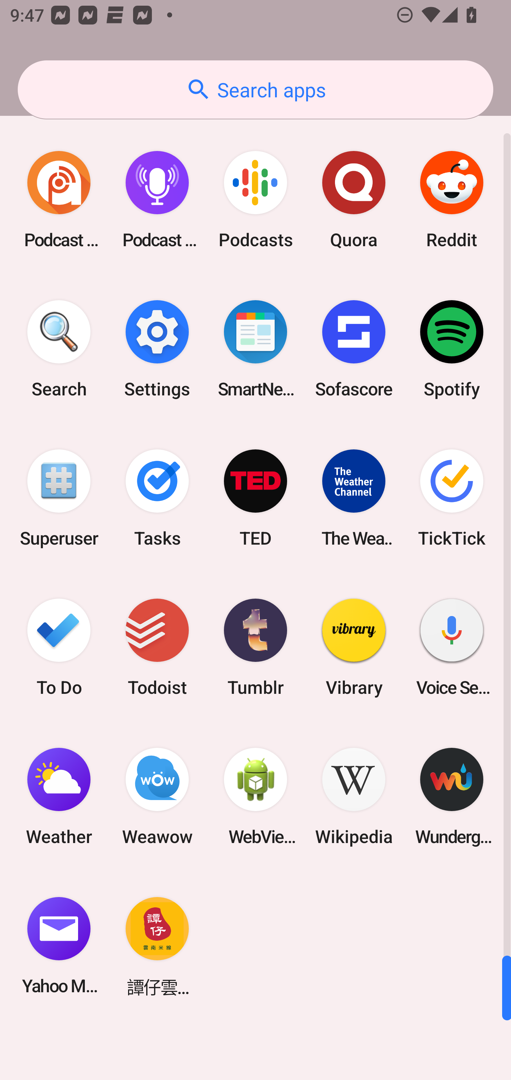 This screenshot has width=511, height=1080. Describe the element at coordinates (157, 498) in the screenshot. I see `Tasks` at that location.